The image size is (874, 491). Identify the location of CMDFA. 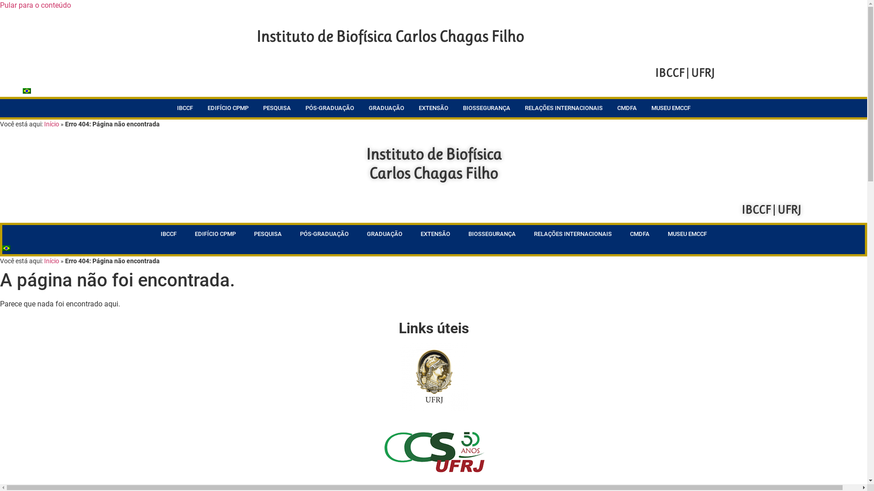
(639, 234).